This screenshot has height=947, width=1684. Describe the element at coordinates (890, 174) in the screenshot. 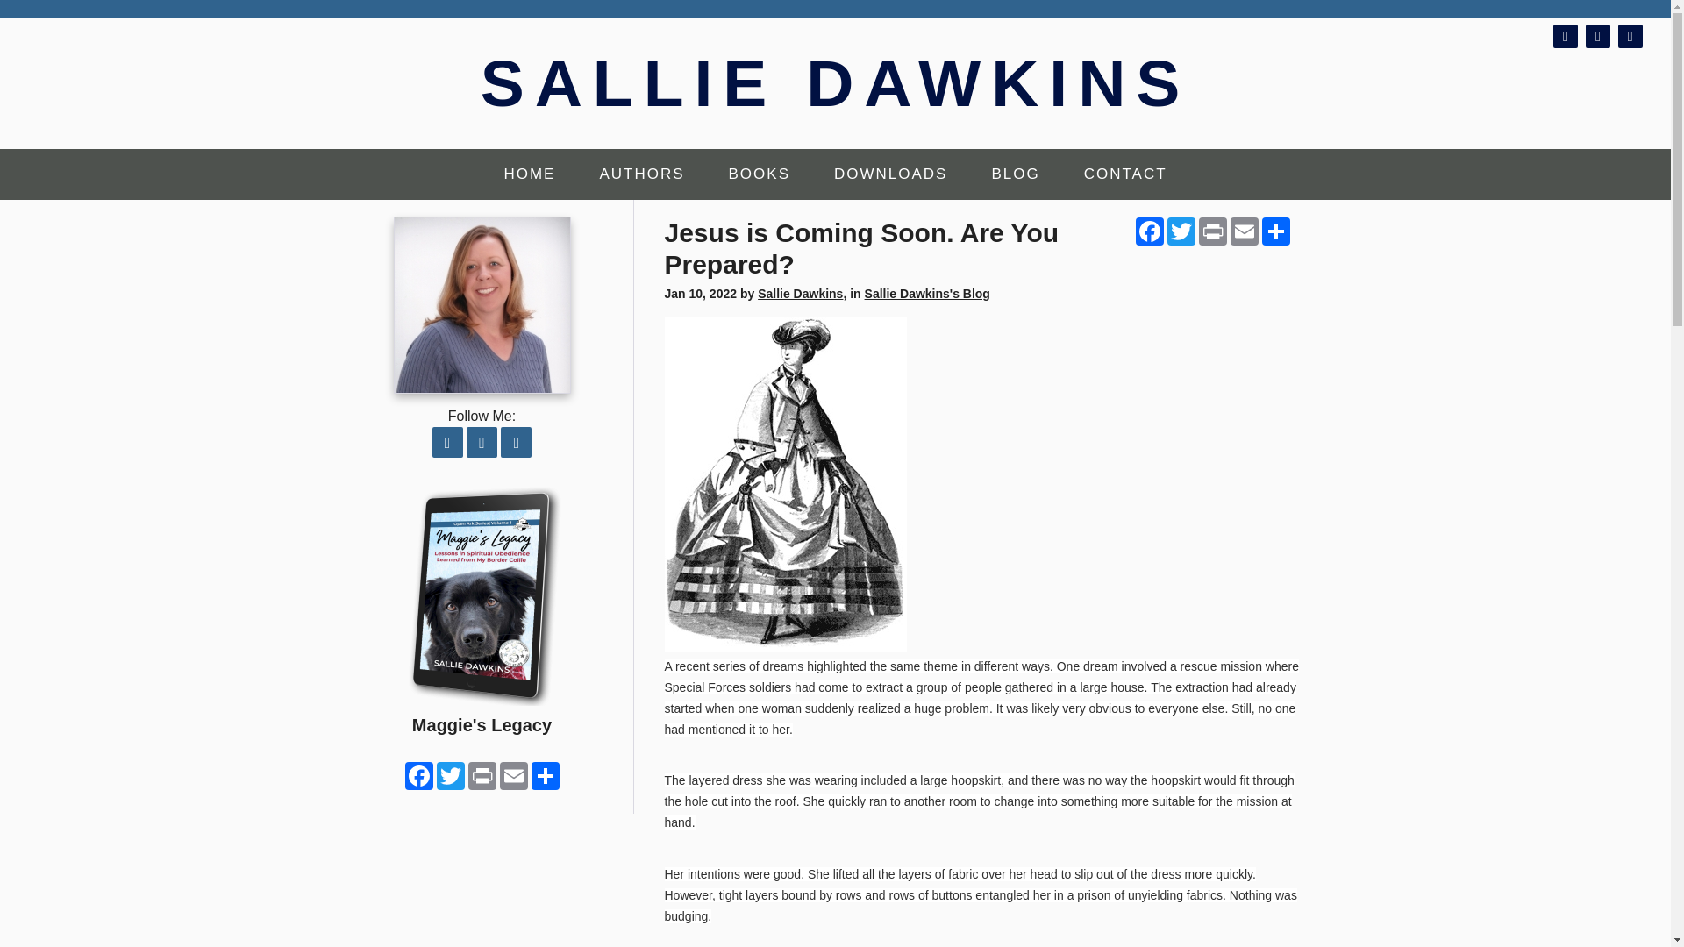

I see `DOWNLOADS` at that location.